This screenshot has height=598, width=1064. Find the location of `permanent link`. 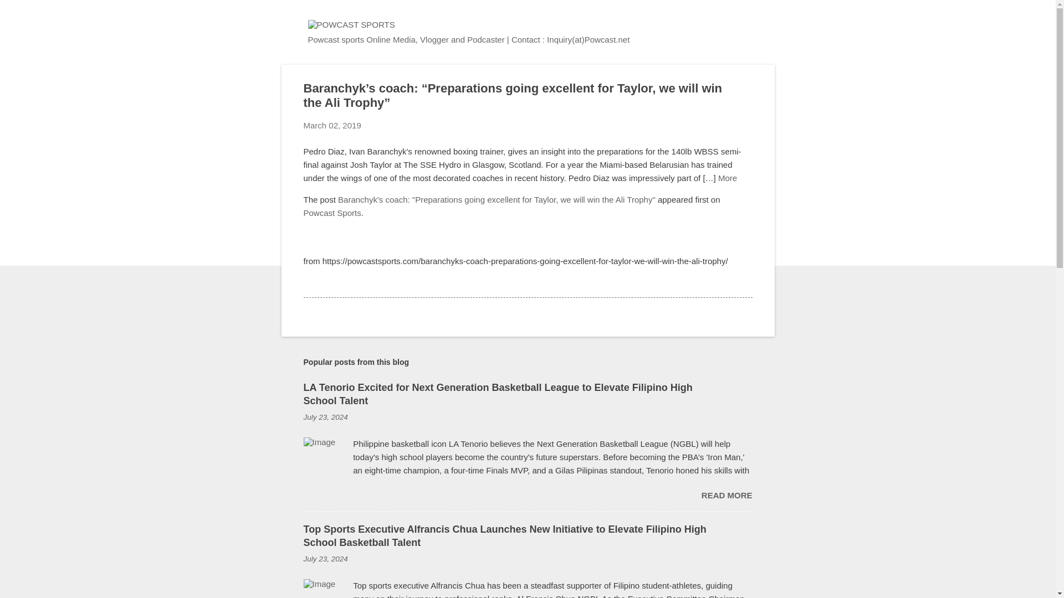

permanent link is located at coordinates (325, 417).